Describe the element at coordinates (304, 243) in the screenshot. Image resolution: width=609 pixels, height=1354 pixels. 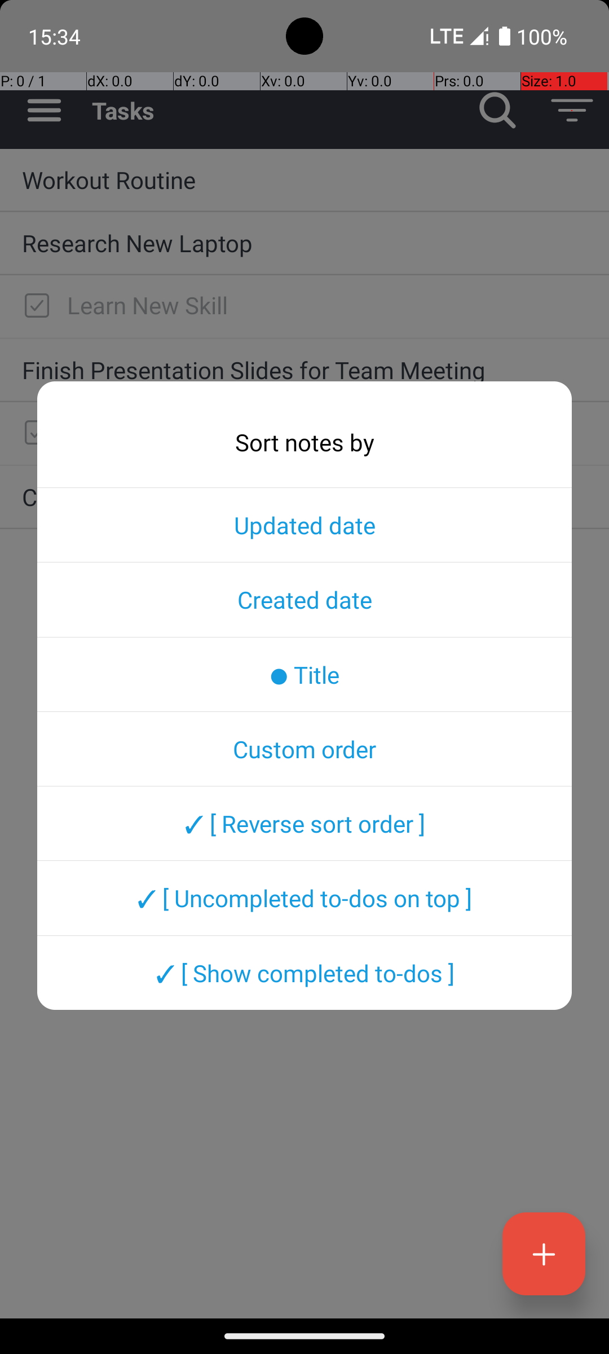
I see `Research New Laptop` at that location.